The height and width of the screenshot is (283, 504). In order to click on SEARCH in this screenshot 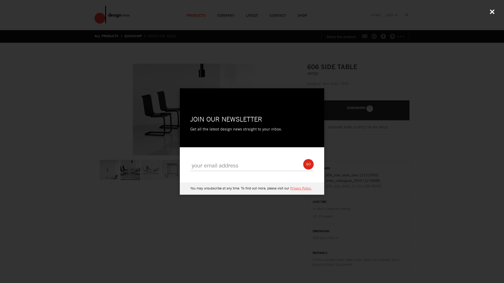, I will do `click(405, 13)`.